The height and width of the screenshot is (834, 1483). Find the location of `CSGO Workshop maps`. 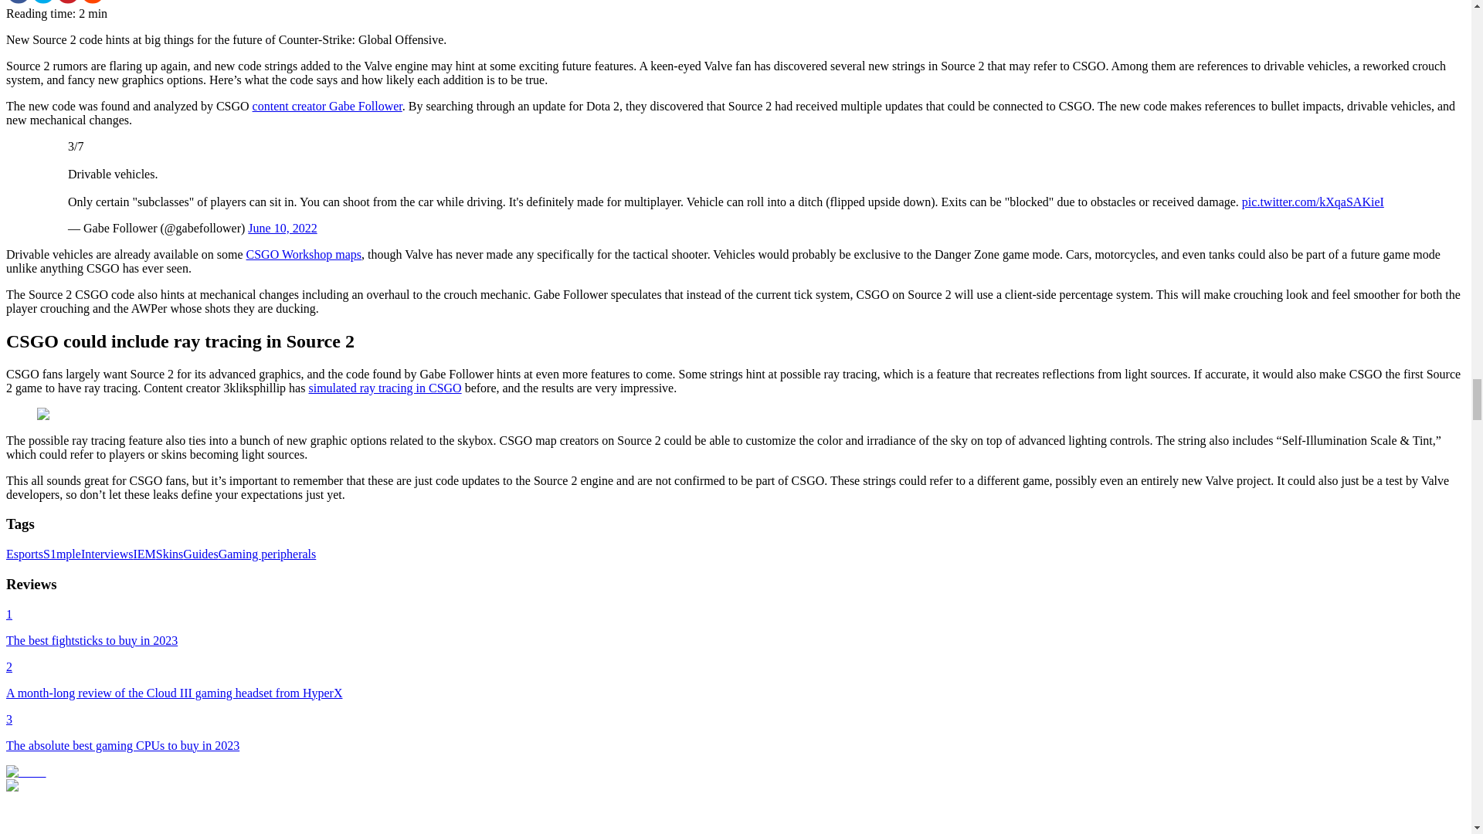

CSGO Workshop maps is located at coordinates (304, 254).